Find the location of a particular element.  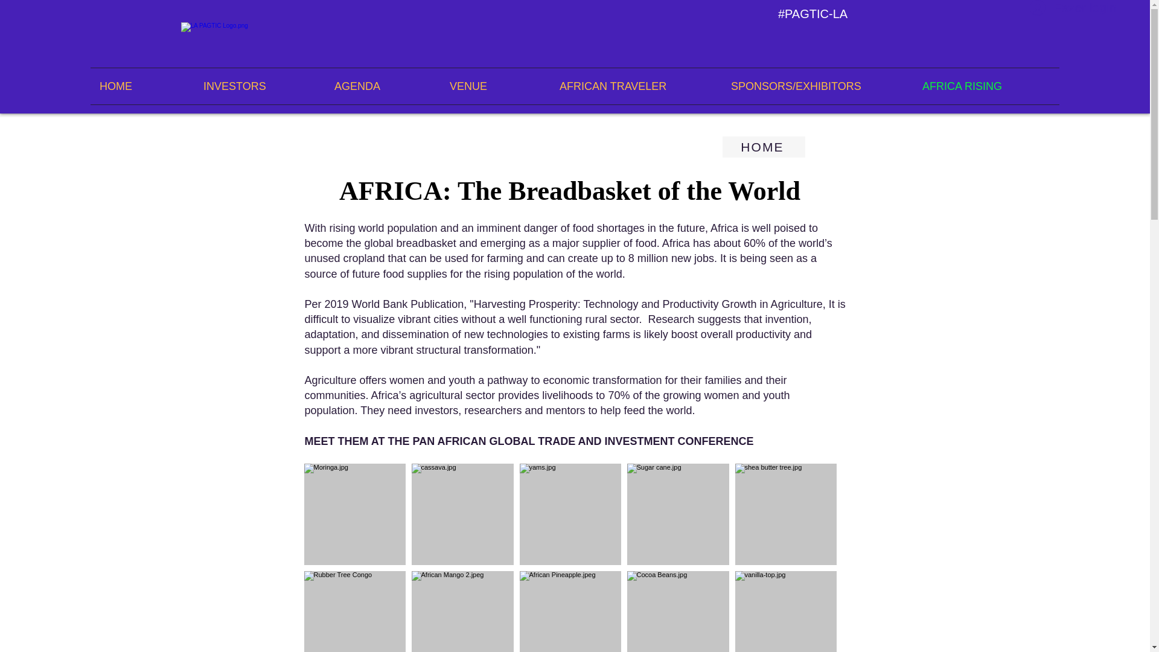

AFRICAN TRAVELER is located at coordinates (636, 86).